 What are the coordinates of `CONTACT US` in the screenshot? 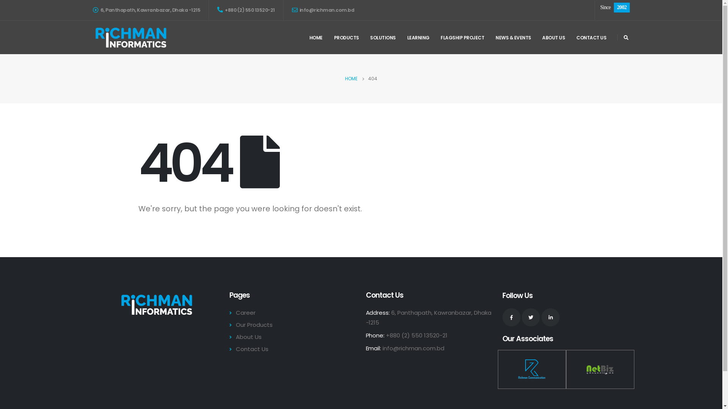 It's located at (591, 37).